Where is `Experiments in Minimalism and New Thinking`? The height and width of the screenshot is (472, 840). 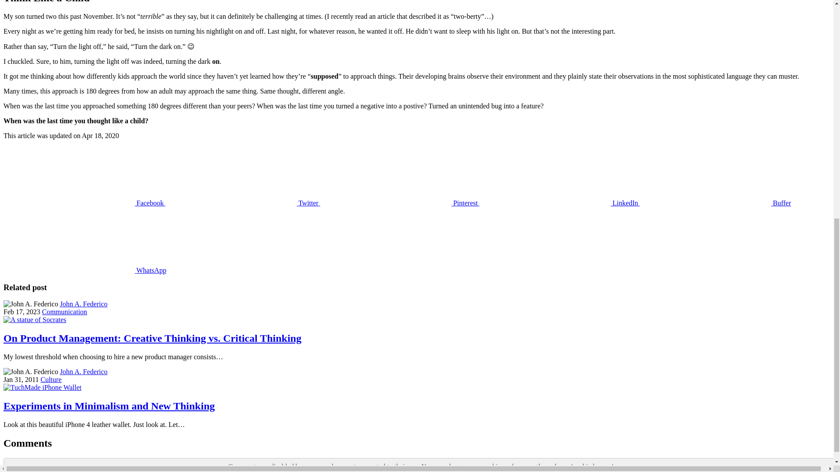
Experiments in Minimalism and New Thinking is located at coordinates (109, 406).